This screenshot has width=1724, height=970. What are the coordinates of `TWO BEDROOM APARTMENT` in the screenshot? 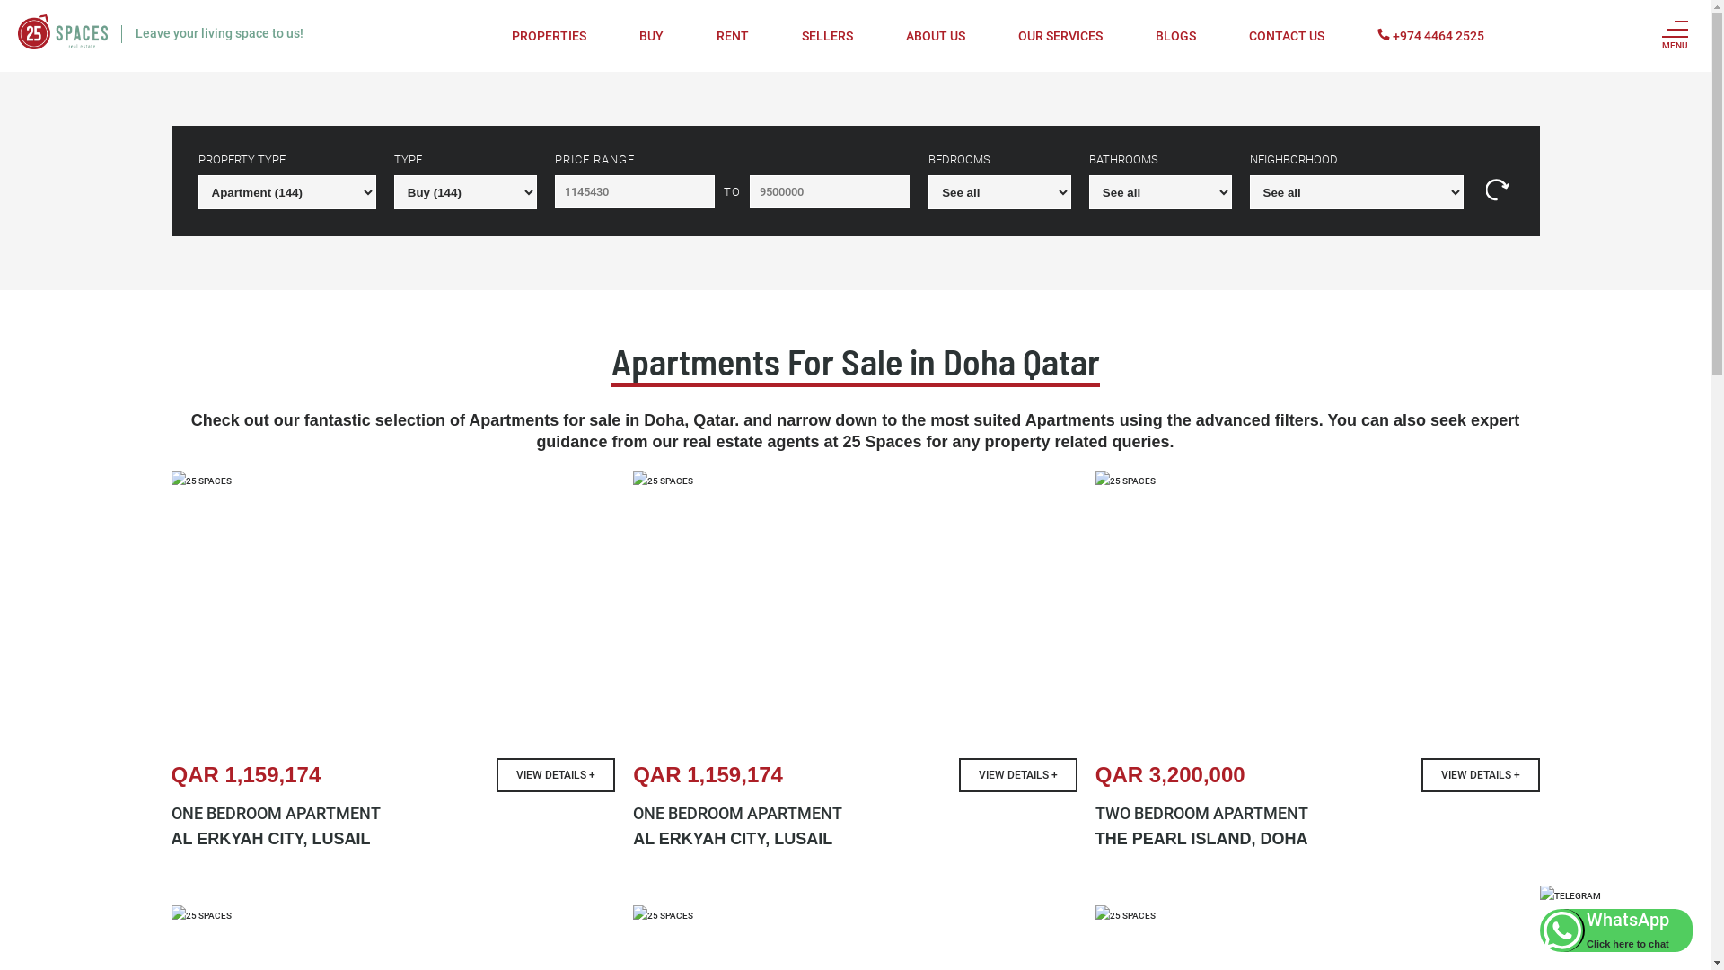 It's located at (1318, 814).